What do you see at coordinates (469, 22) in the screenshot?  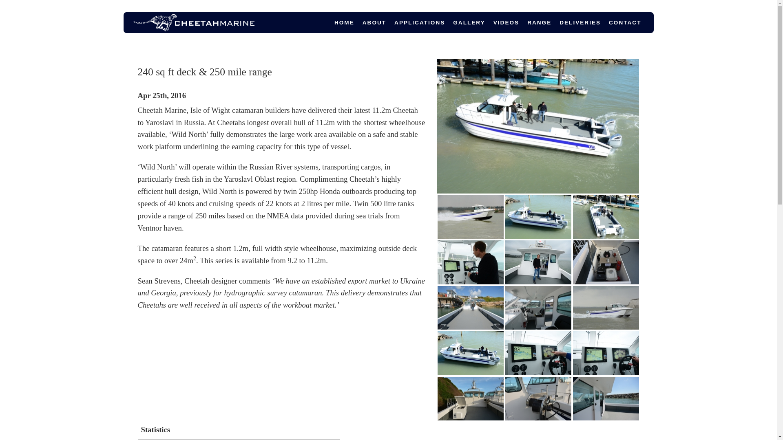 I see `GALLERY` at bounding box center [469, 22].